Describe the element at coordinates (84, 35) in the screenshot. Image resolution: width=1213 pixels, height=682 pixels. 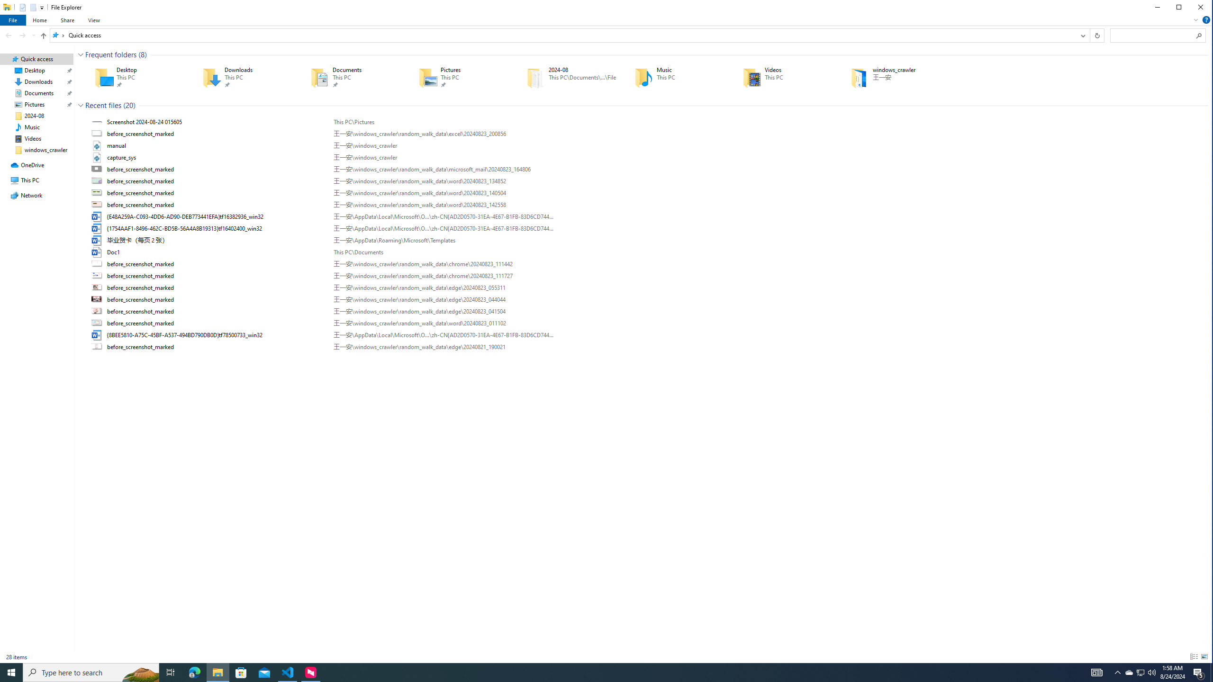
I see `Quick access` at that location.